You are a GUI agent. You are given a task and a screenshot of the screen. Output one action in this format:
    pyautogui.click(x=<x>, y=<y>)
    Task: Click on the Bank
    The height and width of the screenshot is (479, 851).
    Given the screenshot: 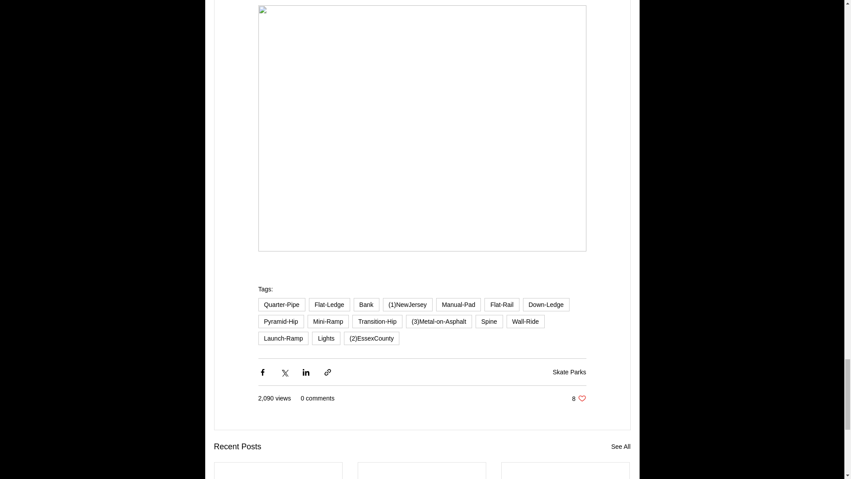 What is the action you would take?
    pyautogui.click(x=367, y=304)
    